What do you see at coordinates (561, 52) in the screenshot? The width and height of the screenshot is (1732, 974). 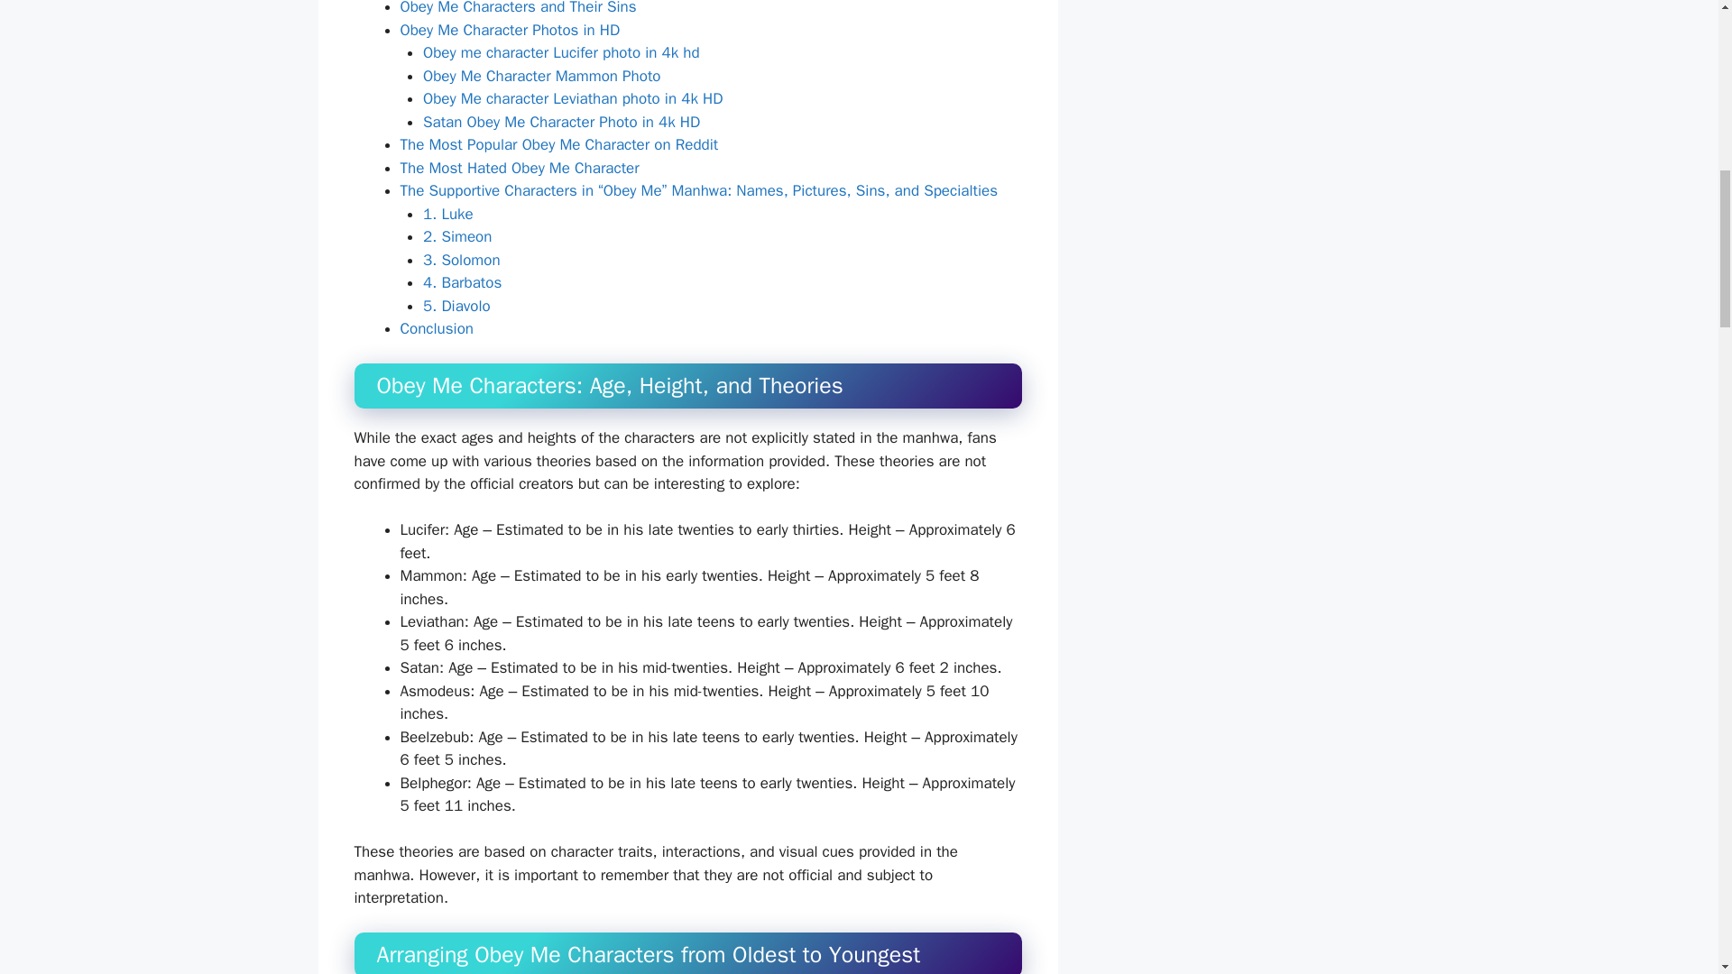 I see `Obey me character Lucifer photo in 4k hd` at bounding box center [561, 52].